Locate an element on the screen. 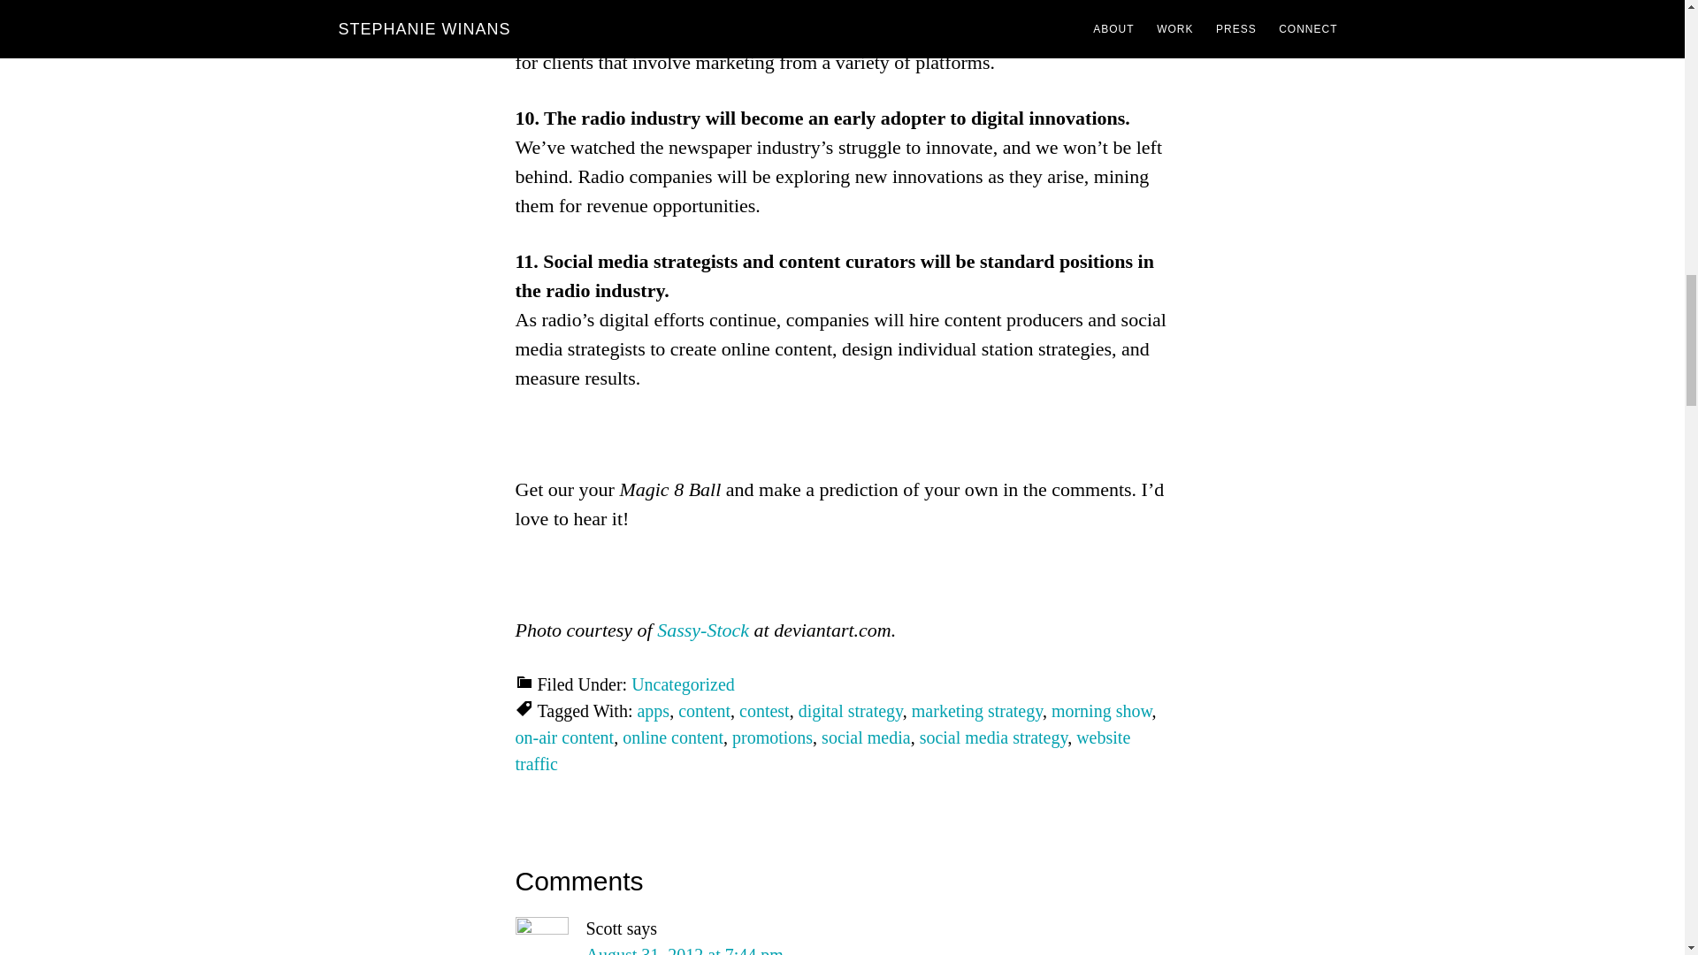 The height and width of the screenshot is (955, 1698). digital strategy is located at coordinates (851, 711).